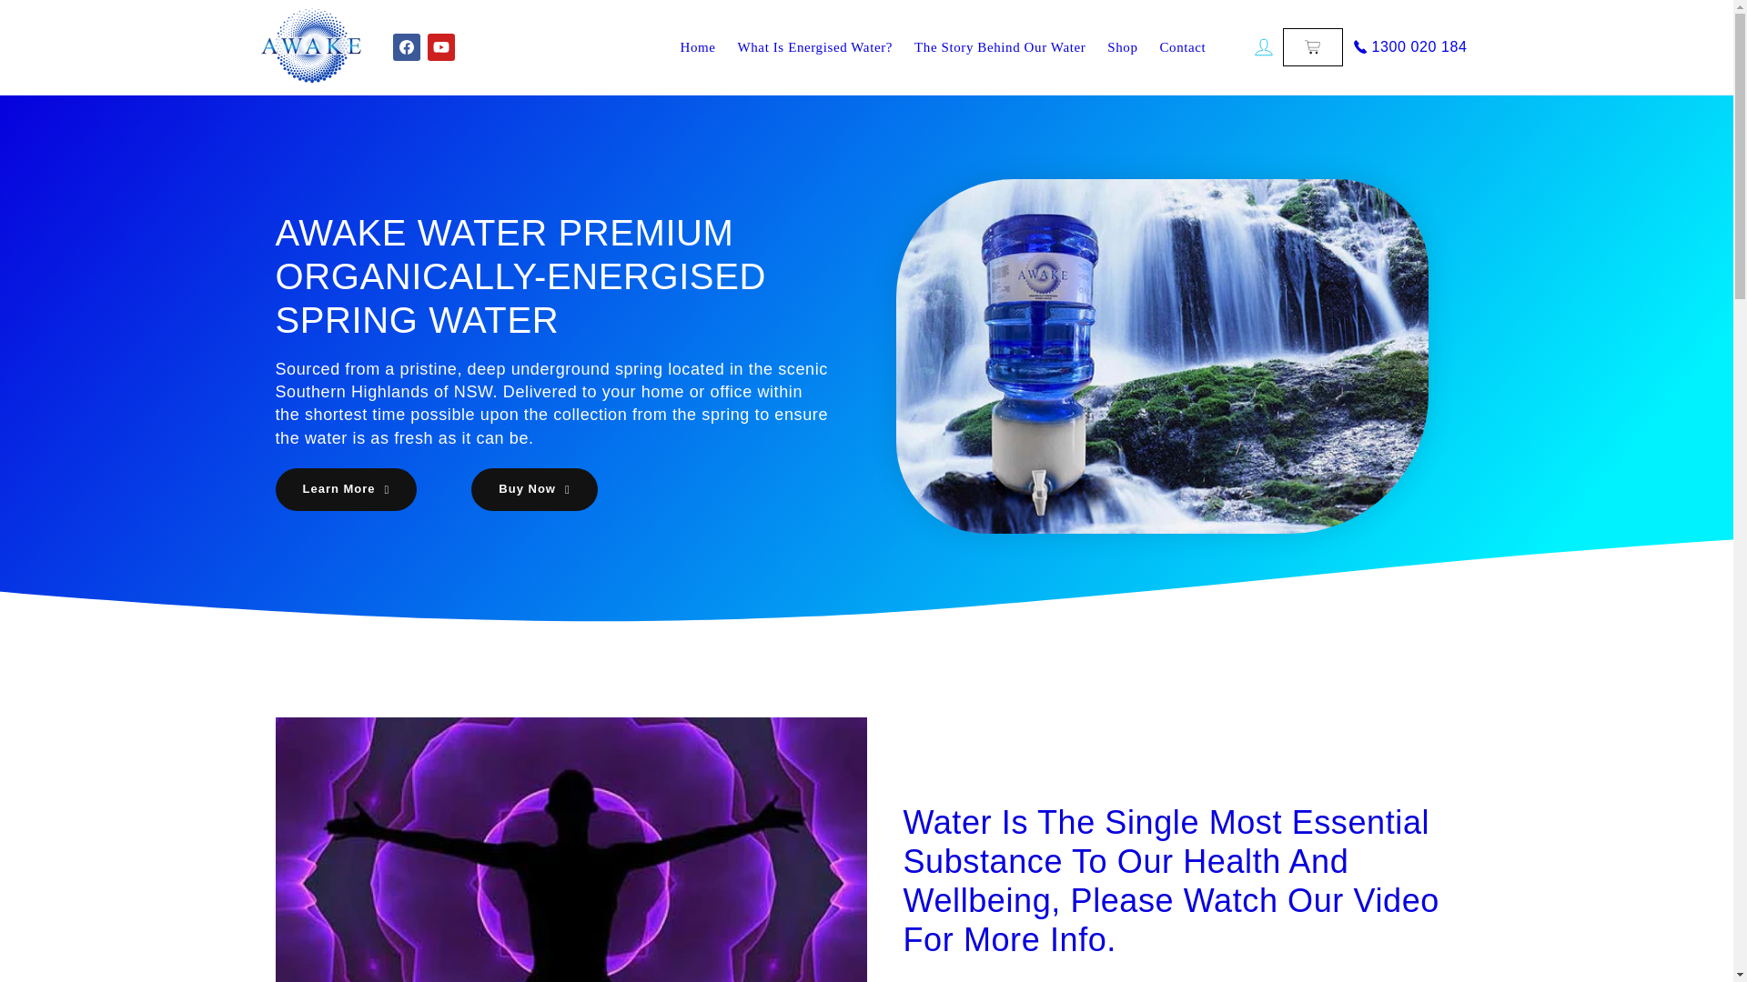 The width and height of the screenshot is (1747, 982). I want to click on What Is Energised Water?, so click(815, 47).